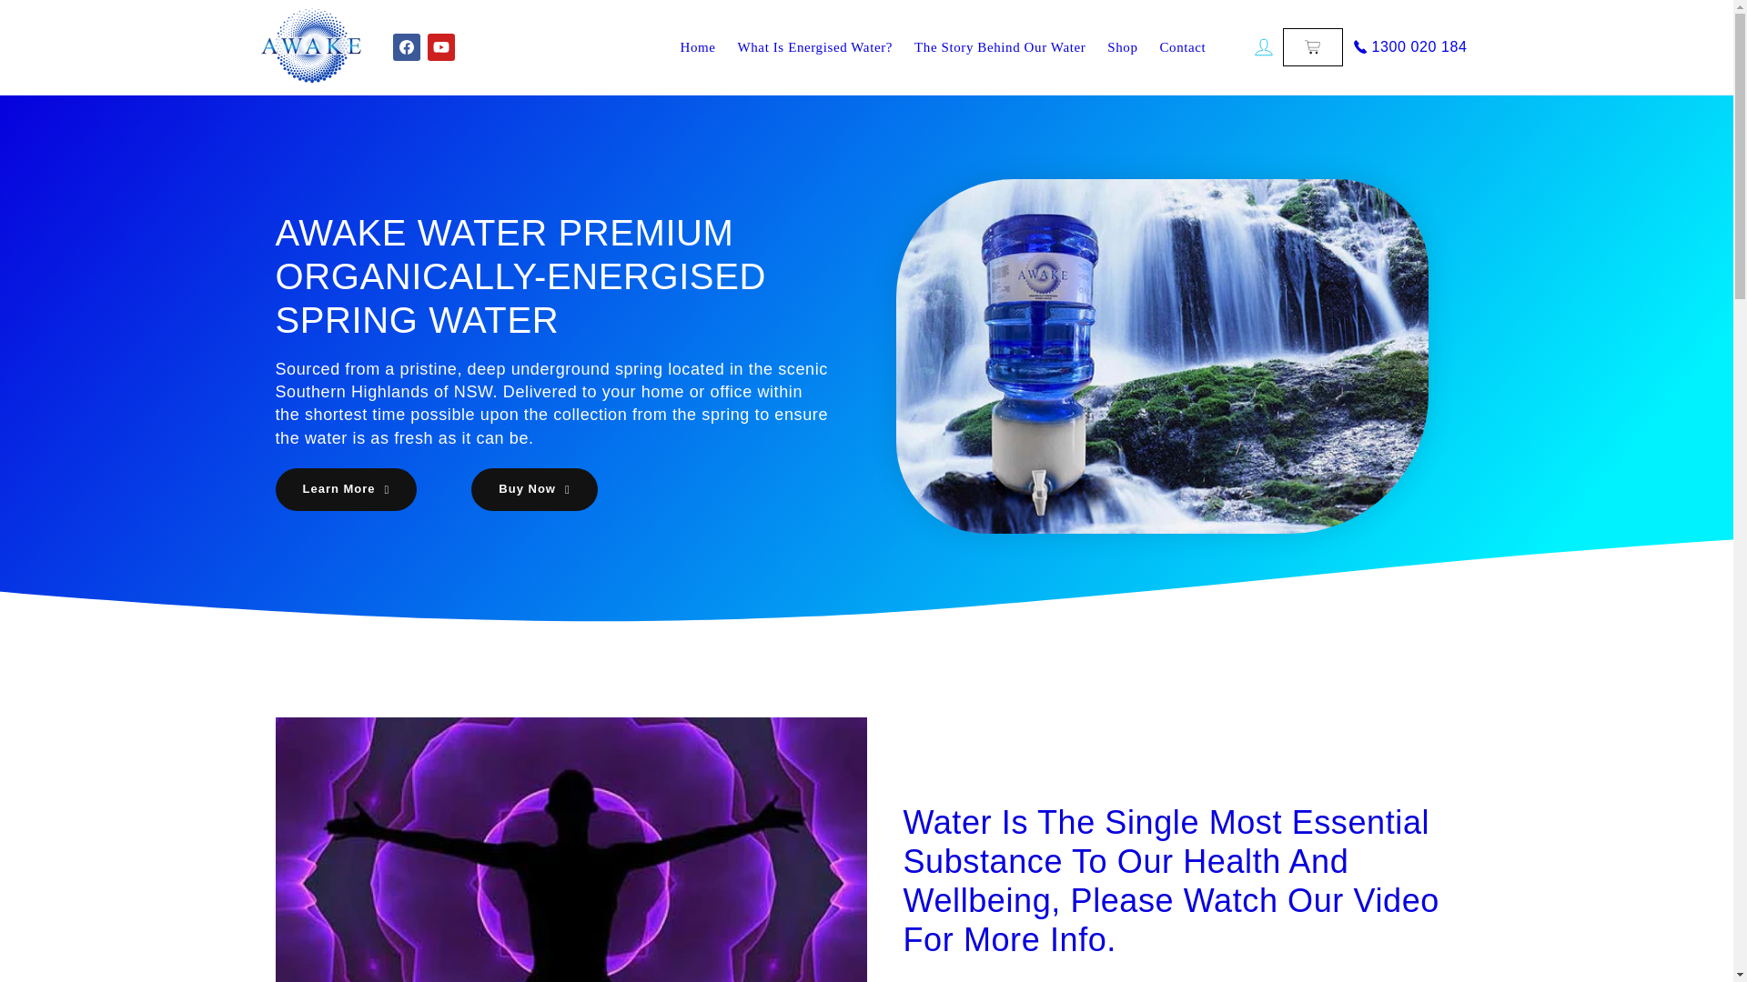 The width and height of the screenshot is (1747, 982). I want to click on What Is Energised Water?, so click(815, 47).